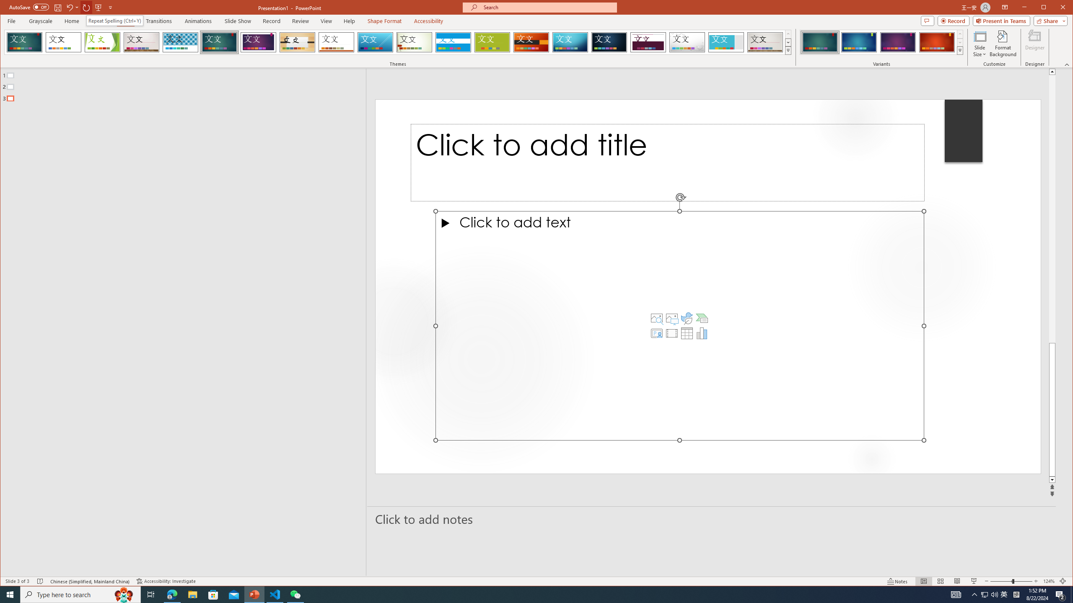 The width and height of the screenshot is (1073, 603). I want to click on Format Background, so click(1003, 44).